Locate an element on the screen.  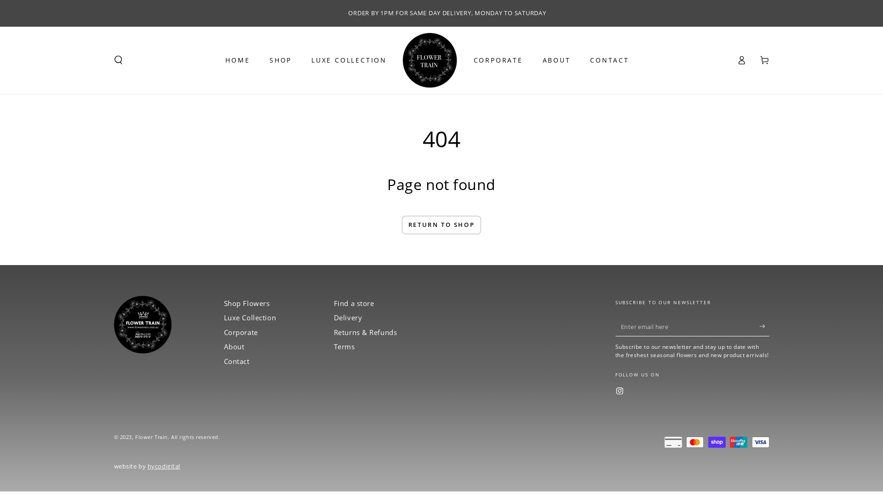
Luxe Collection is located at coordinates (250, 318).